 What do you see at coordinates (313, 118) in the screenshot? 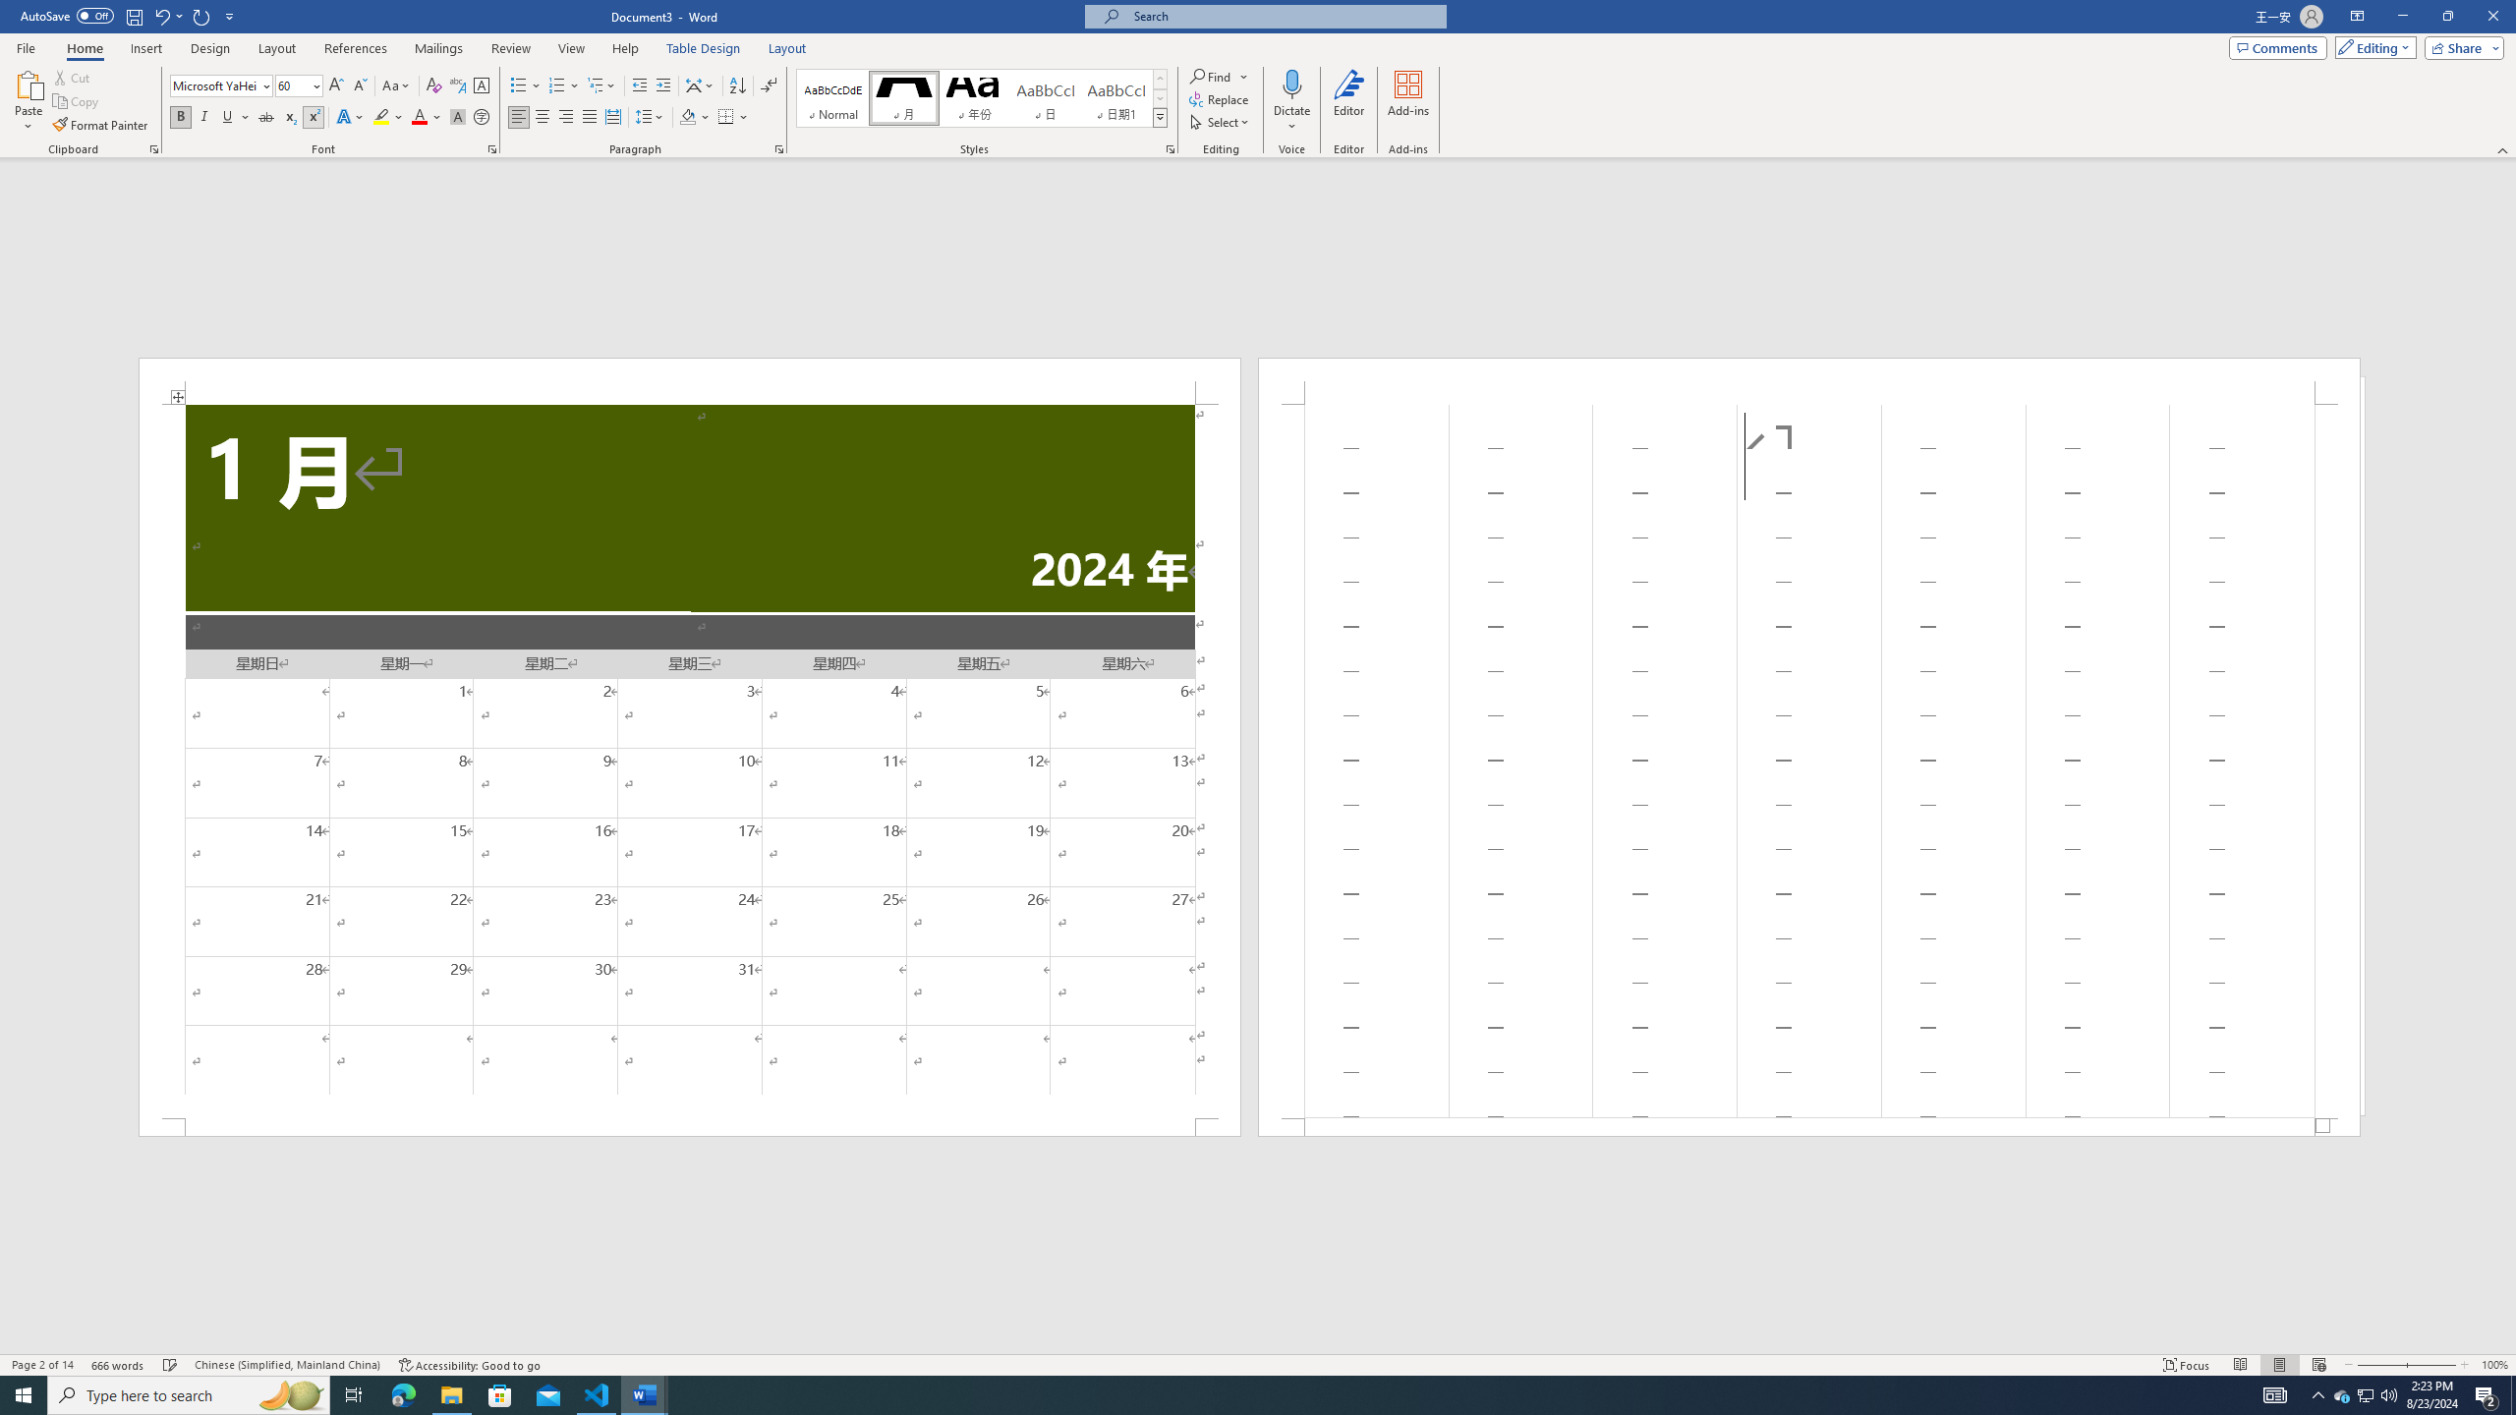
I see `Superscript` at bounding box center [313, 118].